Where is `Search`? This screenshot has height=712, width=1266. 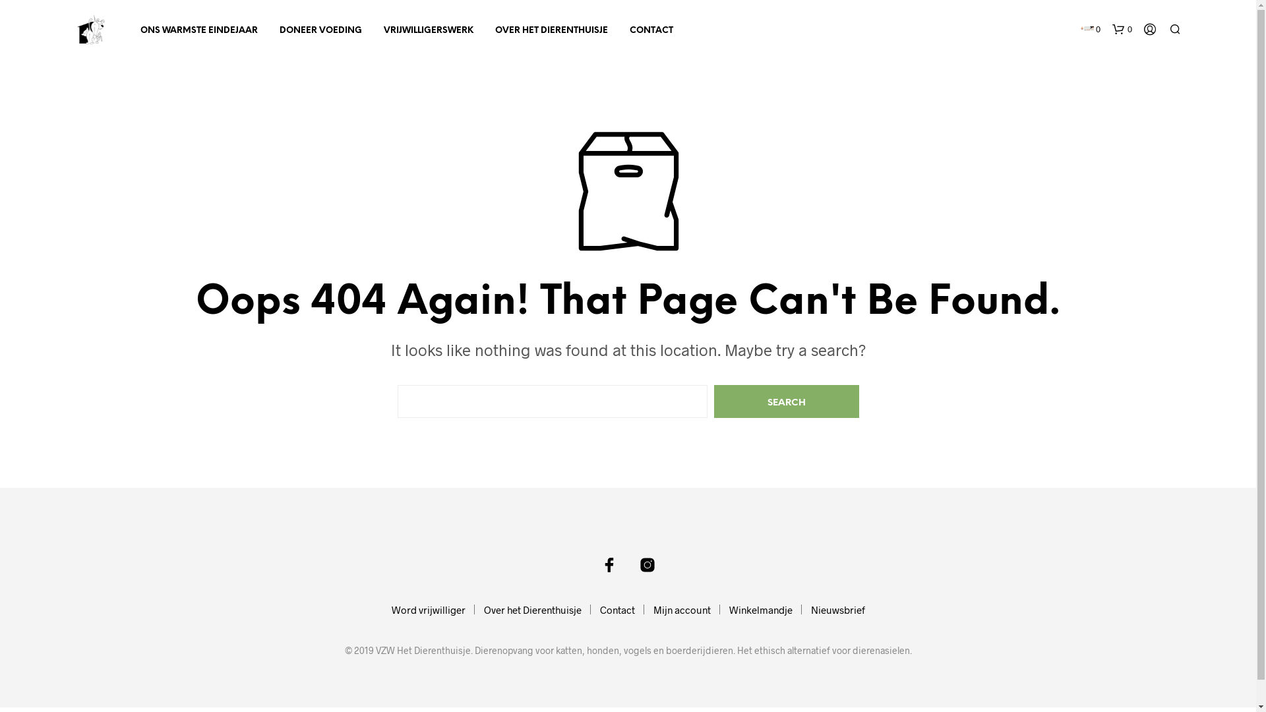
Search is located at coordinates (786, 401).